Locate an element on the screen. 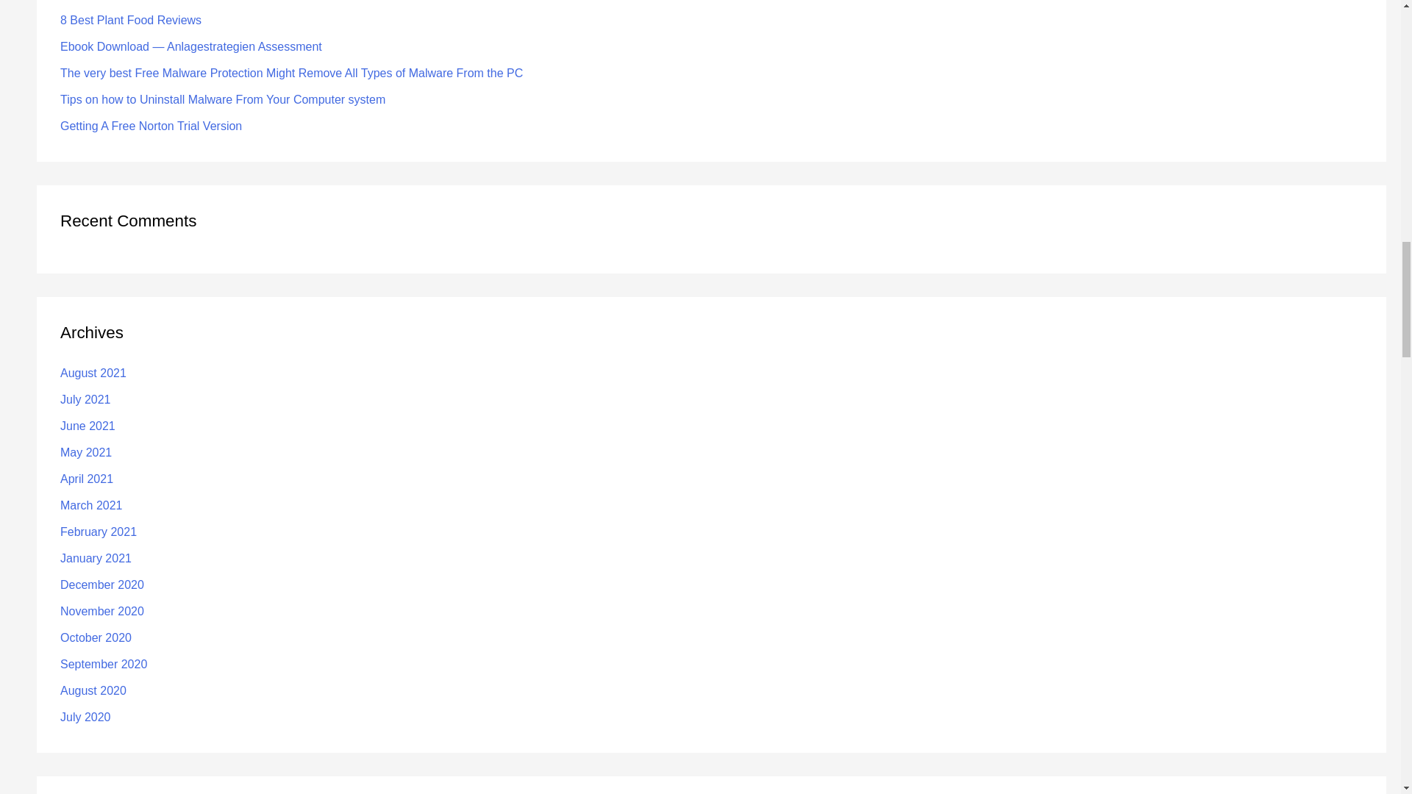  November 2020 is located at coordinates (101, 611).